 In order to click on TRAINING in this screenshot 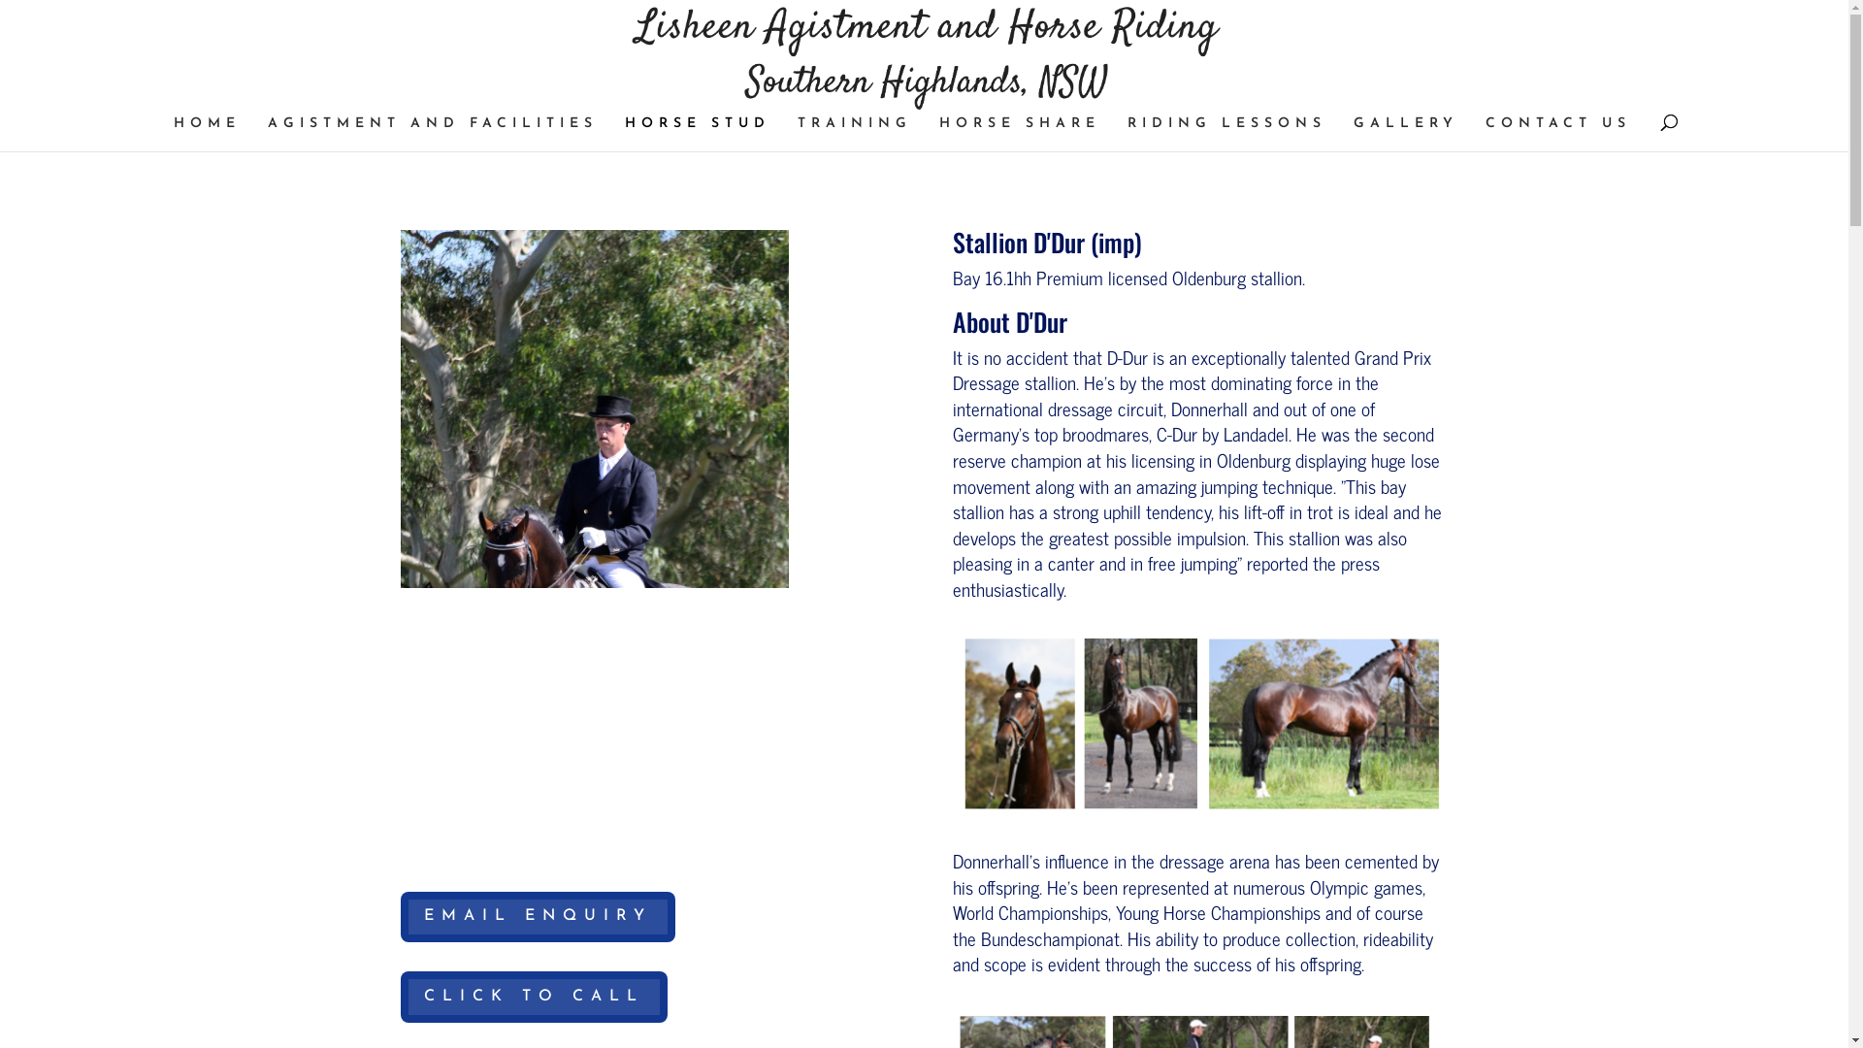, I will do `click(855, 134)`.